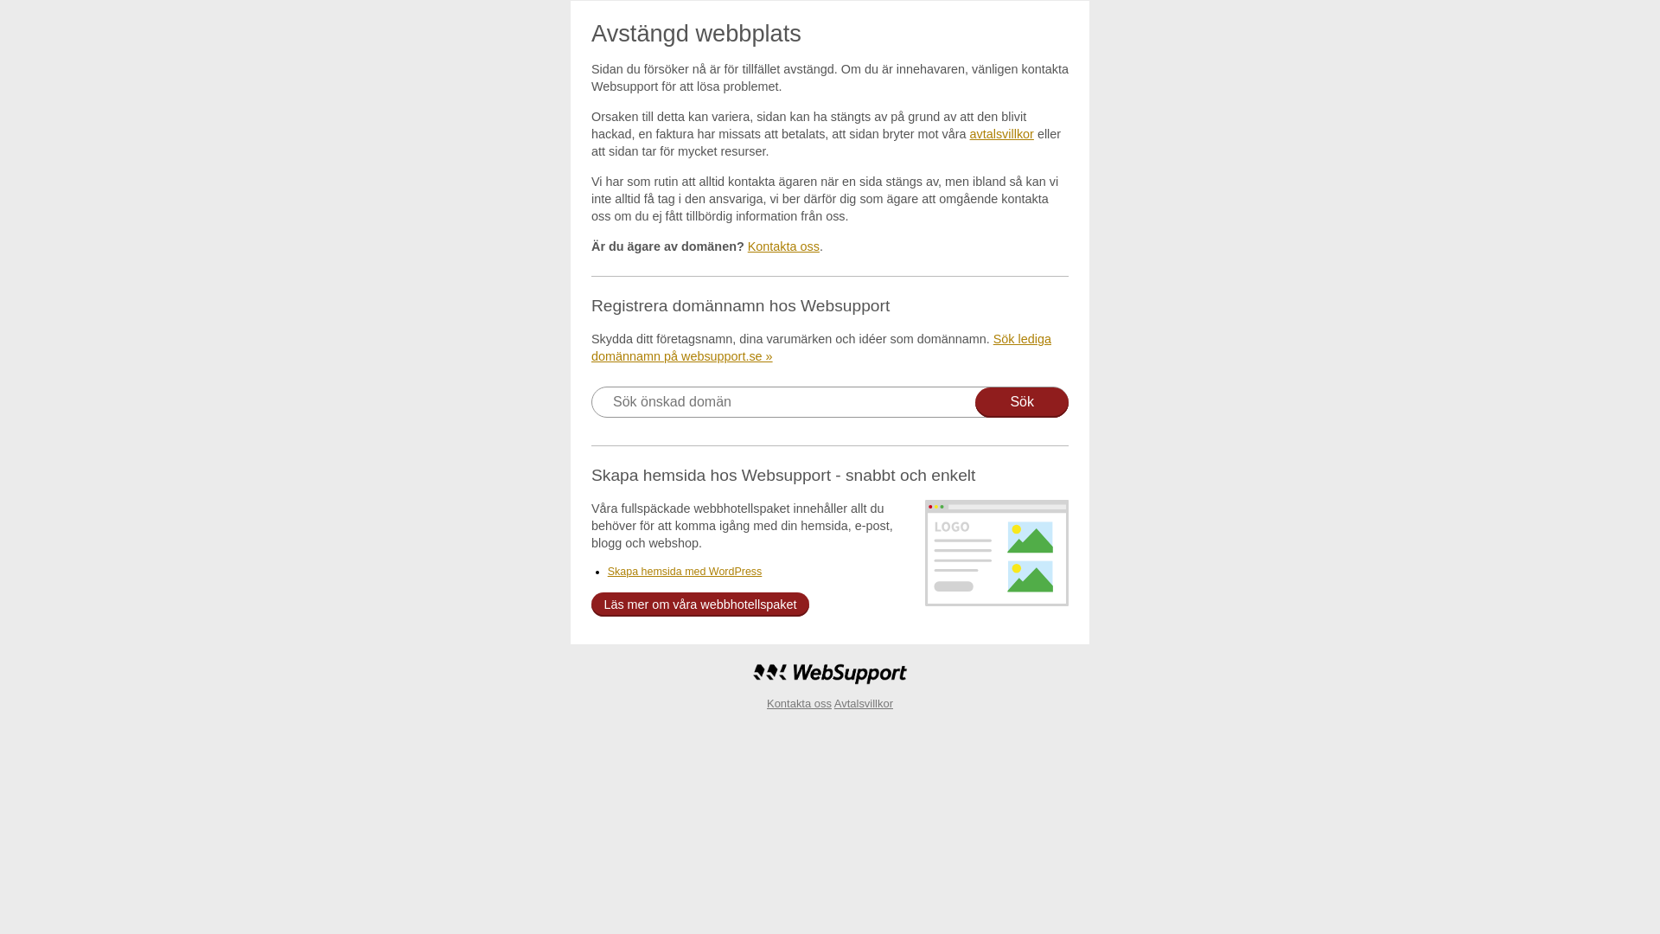 The image size is (1660, 934). Describe the element at coordinates (685, 572) in the screenshot. I see `Skapa hemsida med WordPress` at that location.